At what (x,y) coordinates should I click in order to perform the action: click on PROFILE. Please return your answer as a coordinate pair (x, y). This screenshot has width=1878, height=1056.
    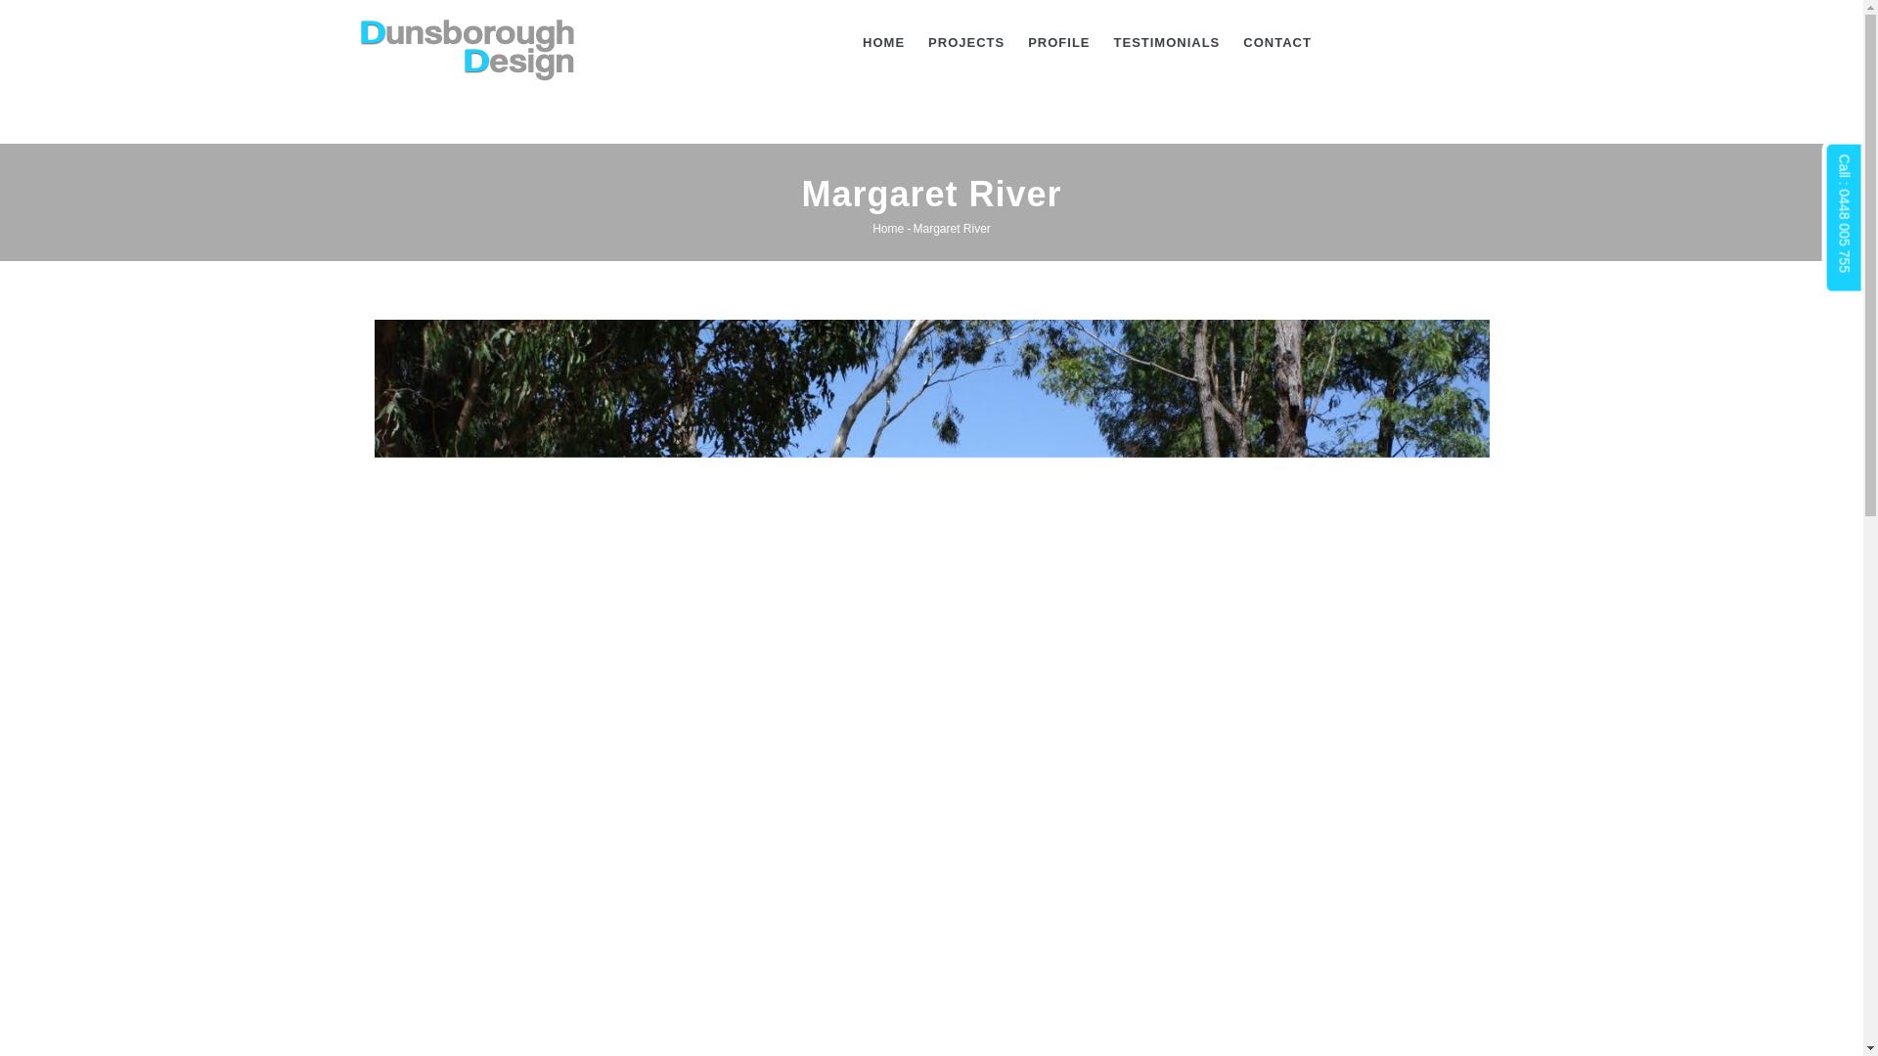
    Looking at the image, I should click on (1058, 43).